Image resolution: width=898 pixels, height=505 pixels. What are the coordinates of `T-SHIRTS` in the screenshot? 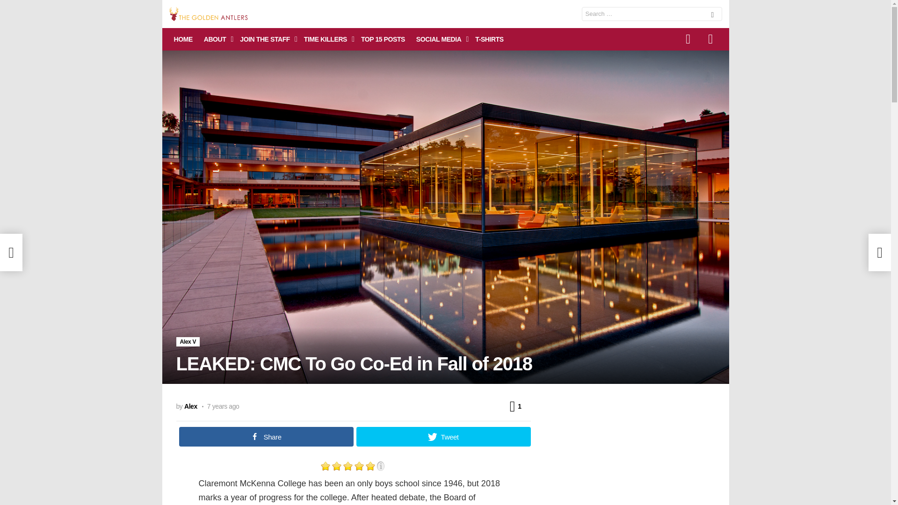 It's located at (489, 39).